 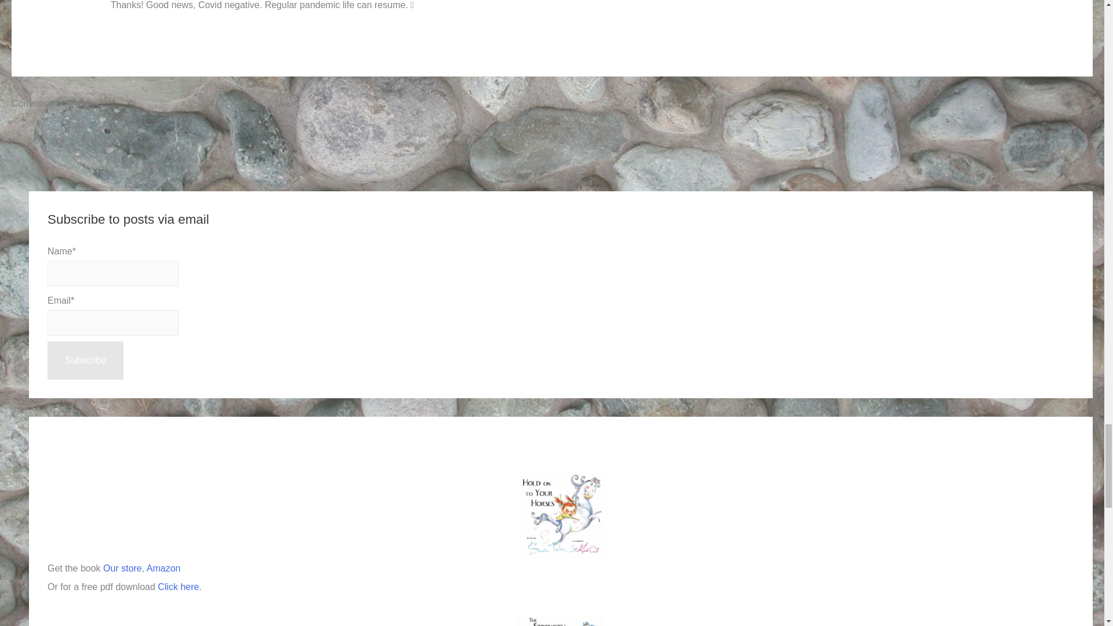 I want to click on Click here, so click(x=179, y=587).